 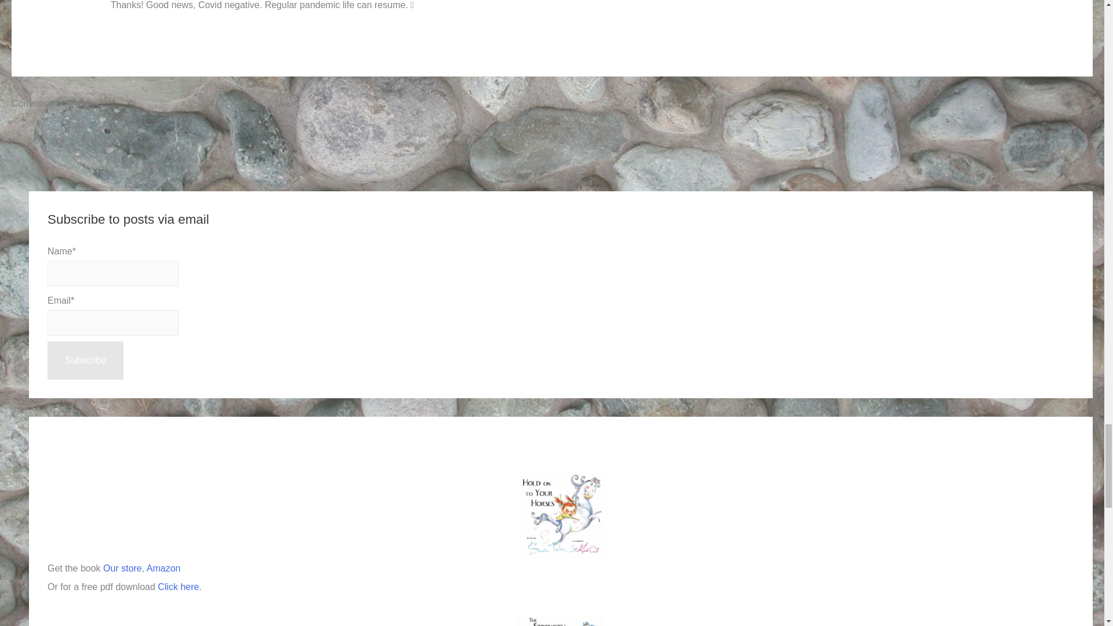 I want to click on Click here, so click(x=179, y=587).